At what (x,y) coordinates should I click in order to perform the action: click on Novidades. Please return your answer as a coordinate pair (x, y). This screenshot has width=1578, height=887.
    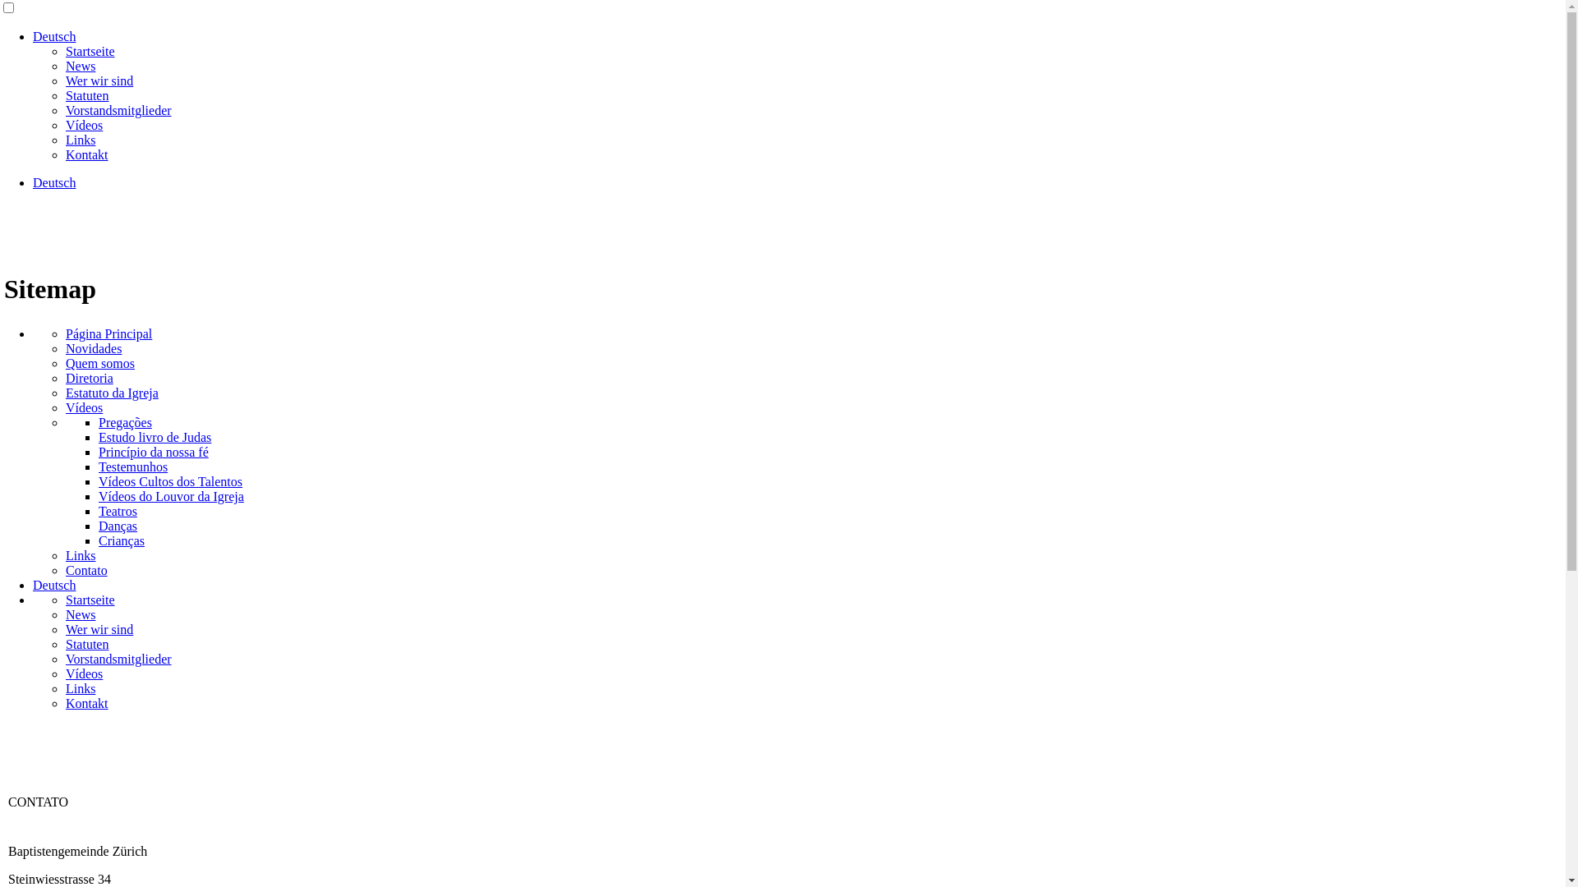
    Looking at the image, I should click on (94, 348).